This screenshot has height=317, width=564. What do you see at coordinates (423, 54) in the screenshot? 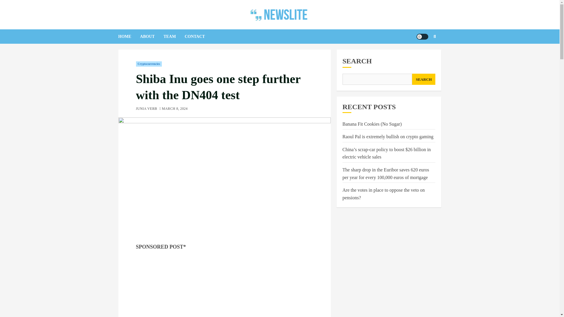
I see `Search` at bounding box center [423, 54].